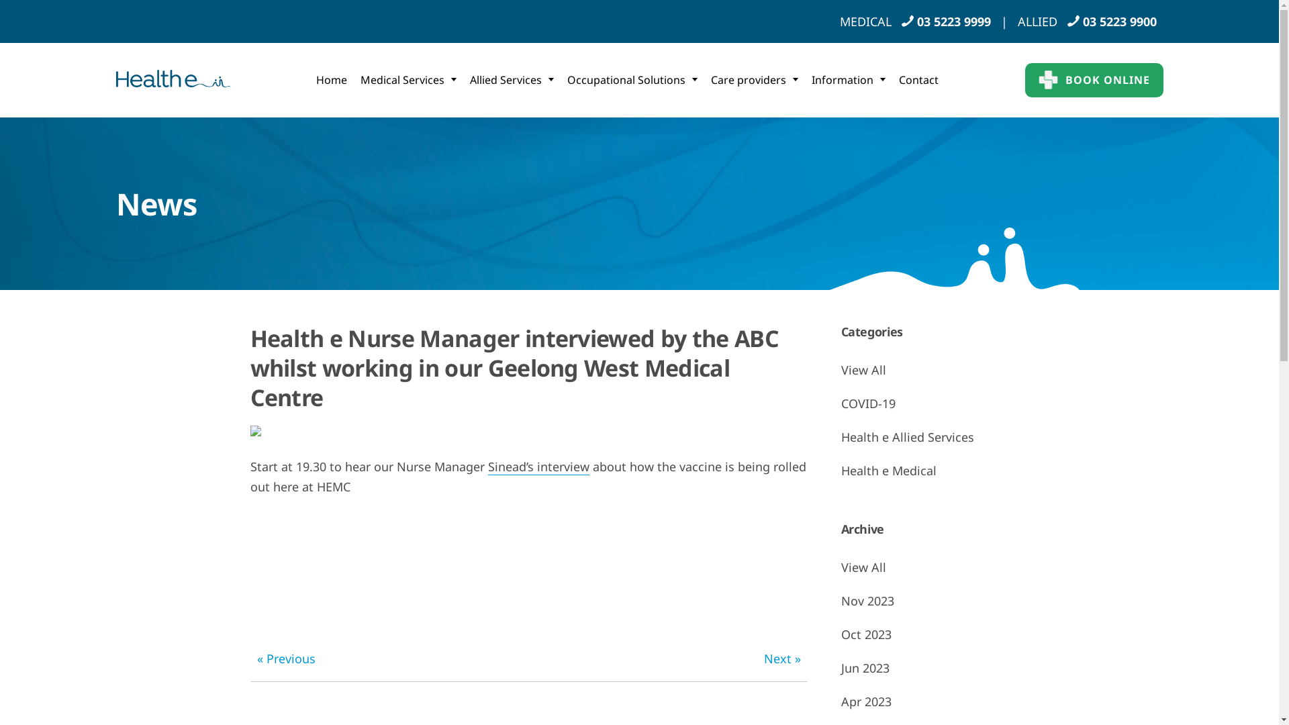 This screenshot has width=1289, height=725. I want to click on Contact, so click(918, 80).